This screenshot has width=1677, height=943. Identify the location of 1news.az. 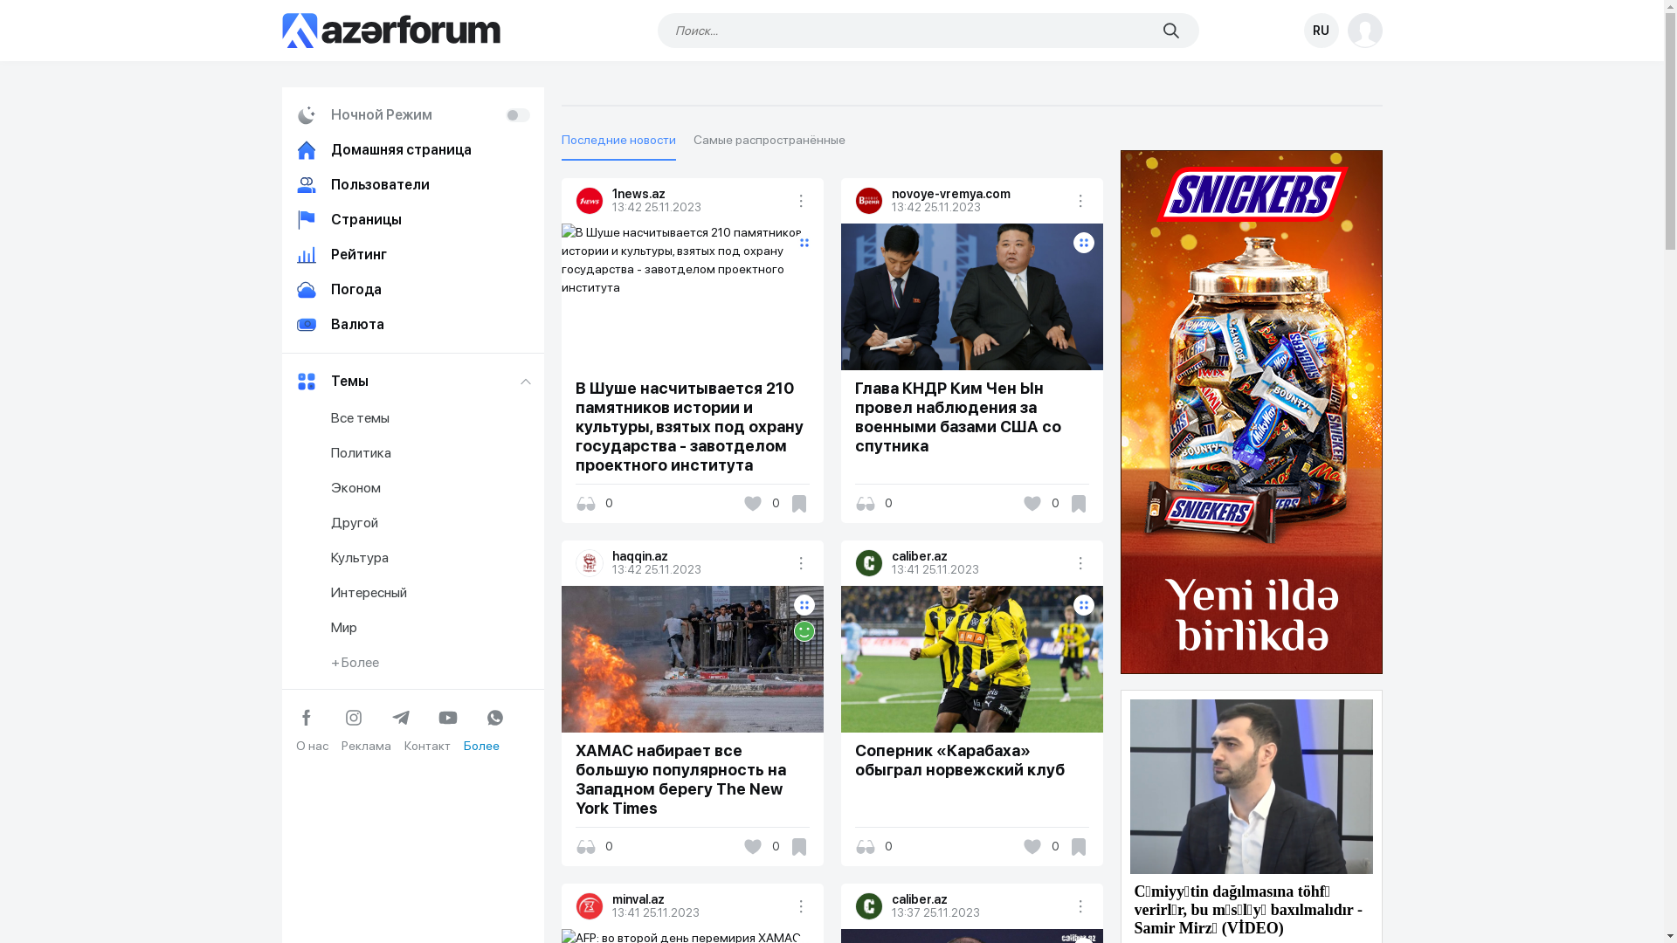
(590, 201).